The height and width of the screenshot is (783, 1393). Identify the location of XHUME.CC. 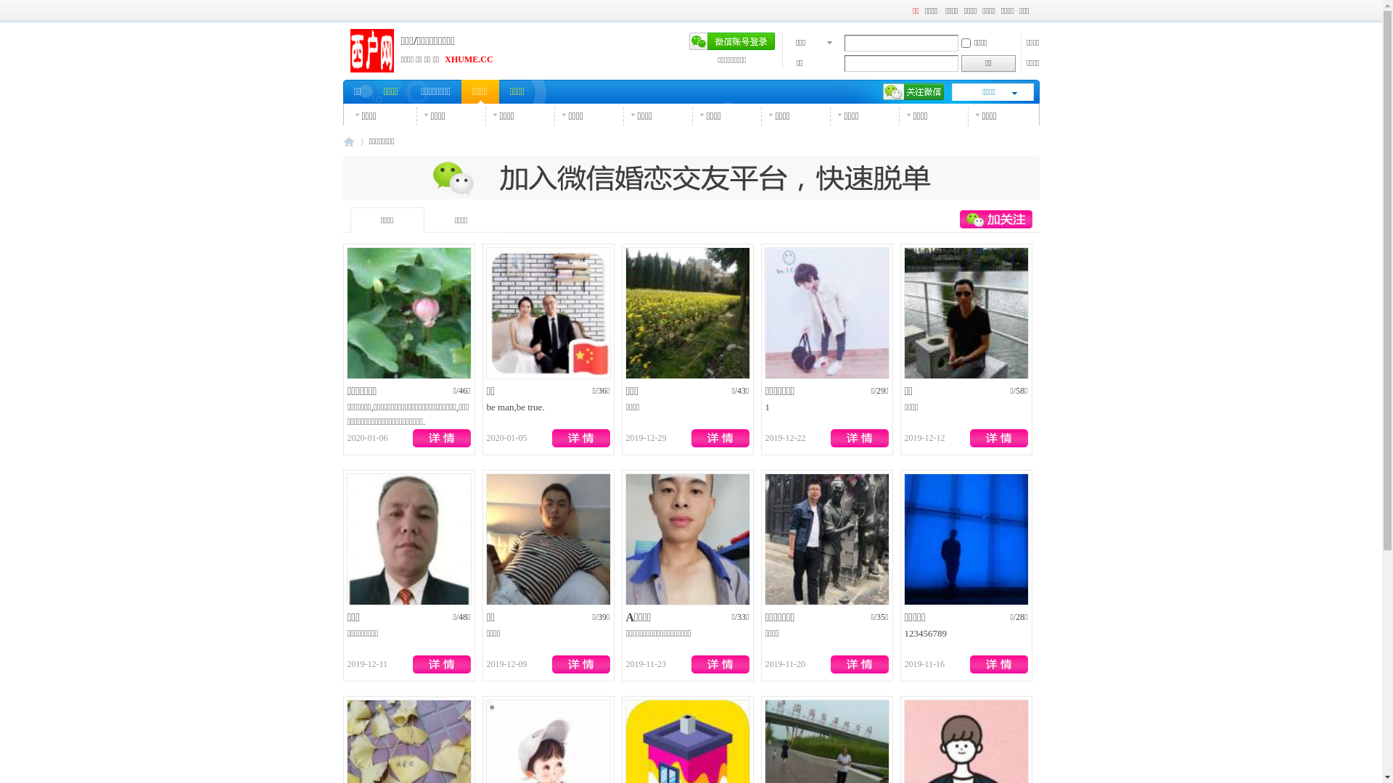
(469, 59).